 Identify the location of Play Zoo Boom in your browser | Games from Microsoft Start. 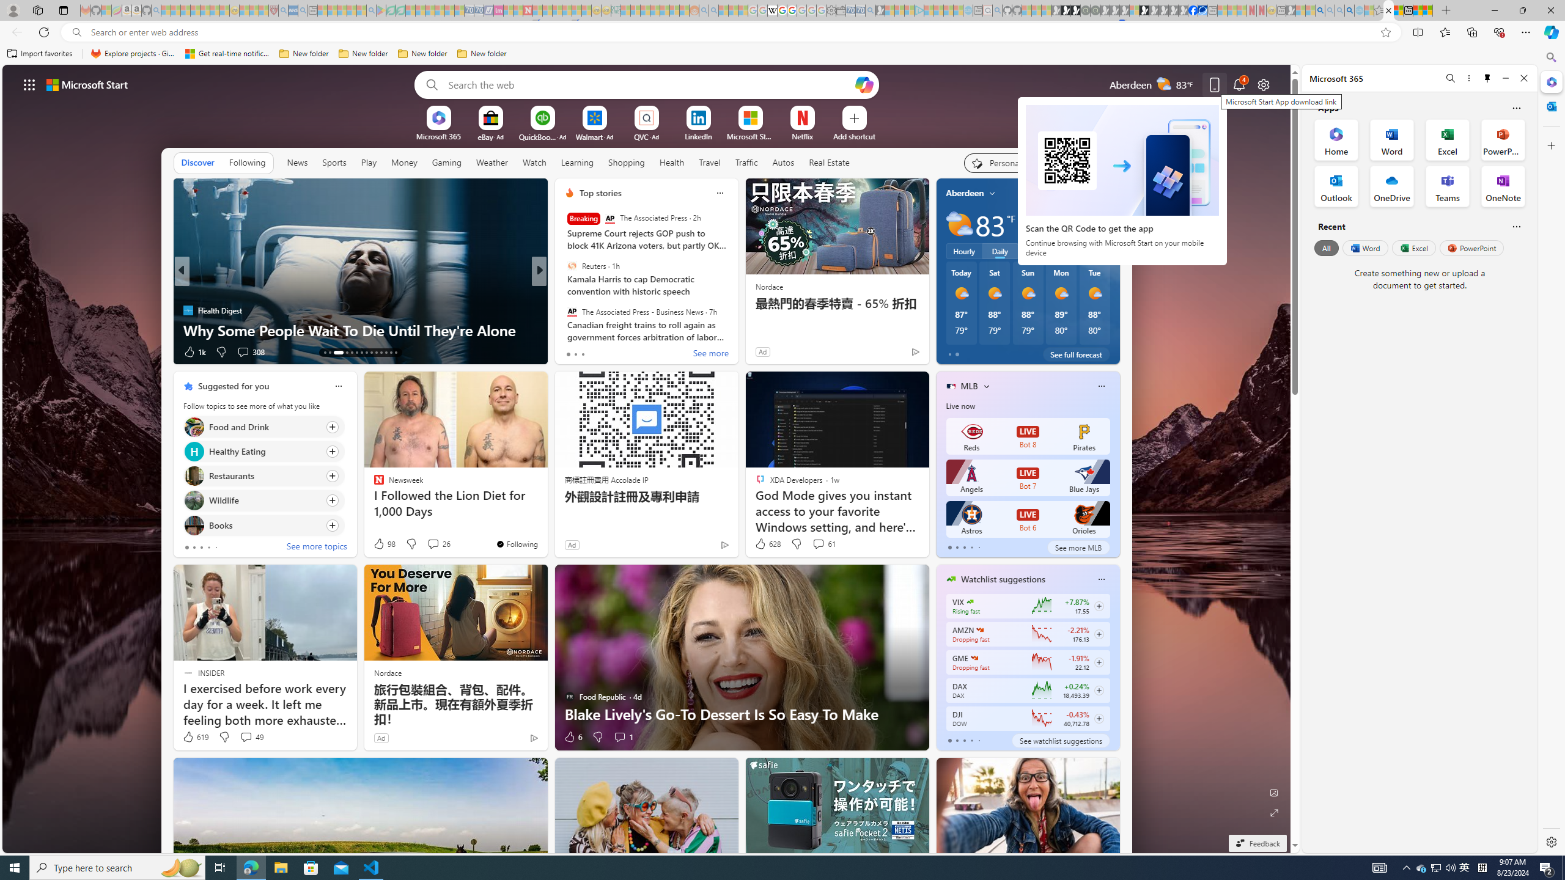
(1066, 10).